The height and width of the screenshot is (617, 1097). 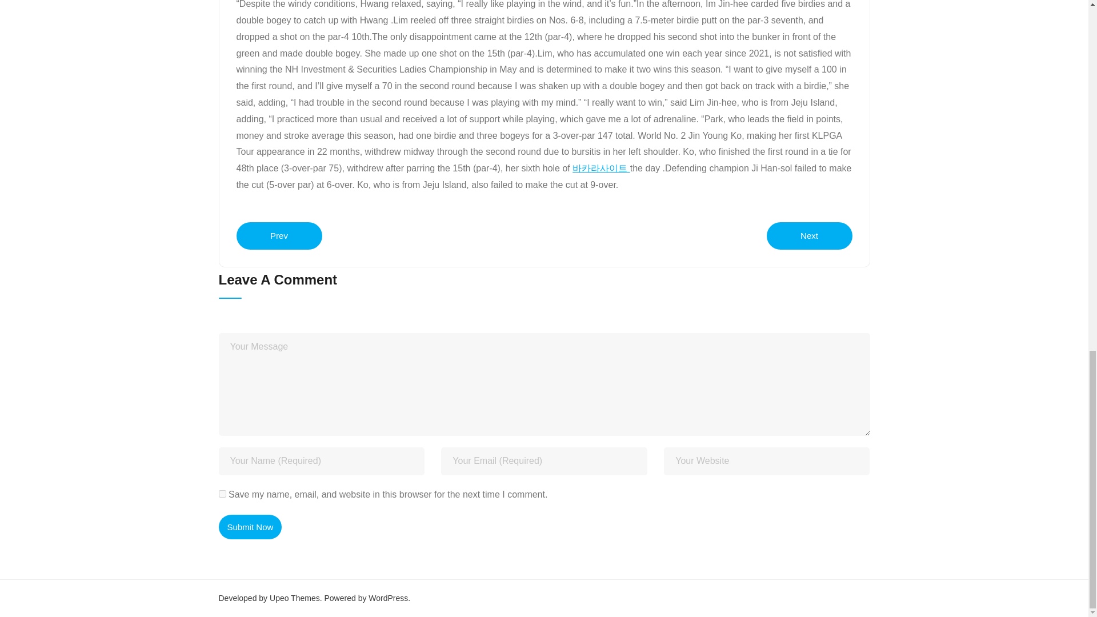 I want to click on yes, so click(x=222, y=494).